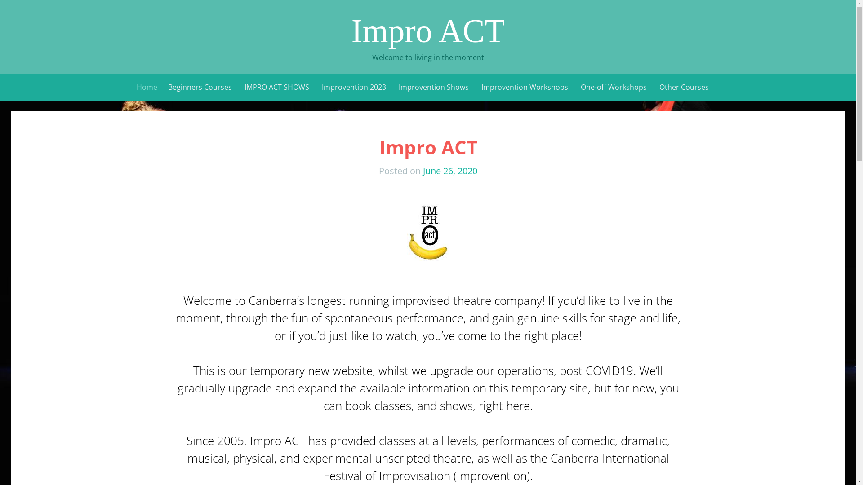 Image resolution: width=863 pixels, height=485 pixels. What do you see at coordinates (614, 87) in the screenshot?
I see `One-off Workshops` at bounding box center [614, 87].